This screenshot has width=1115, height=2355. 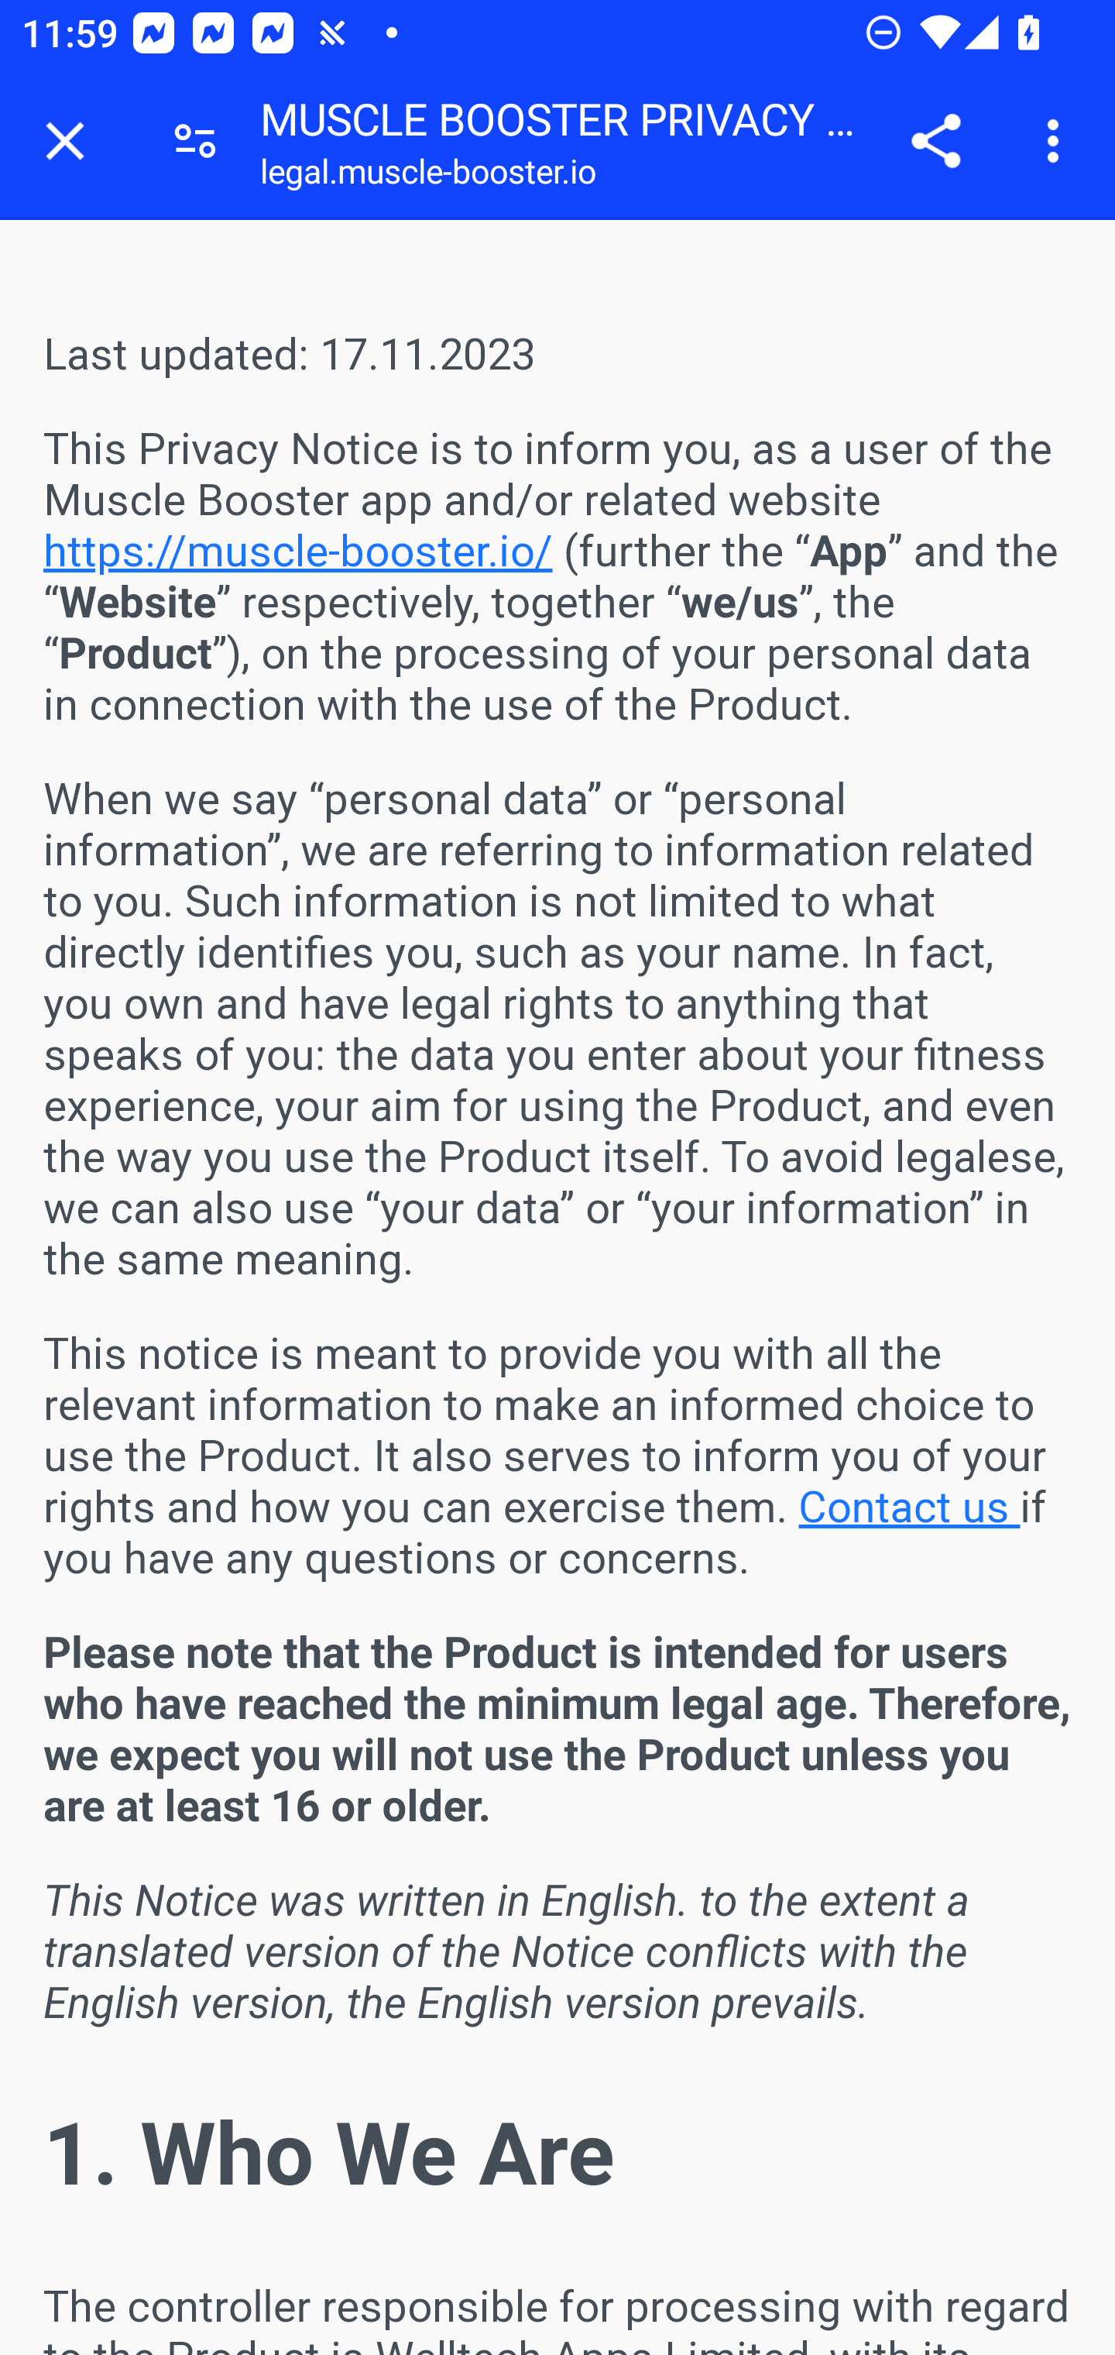 What do you see at coordinates (299, 549) in the screenshot?
I see `https://muscle-booster.io/` at bounding box center [299, 549].